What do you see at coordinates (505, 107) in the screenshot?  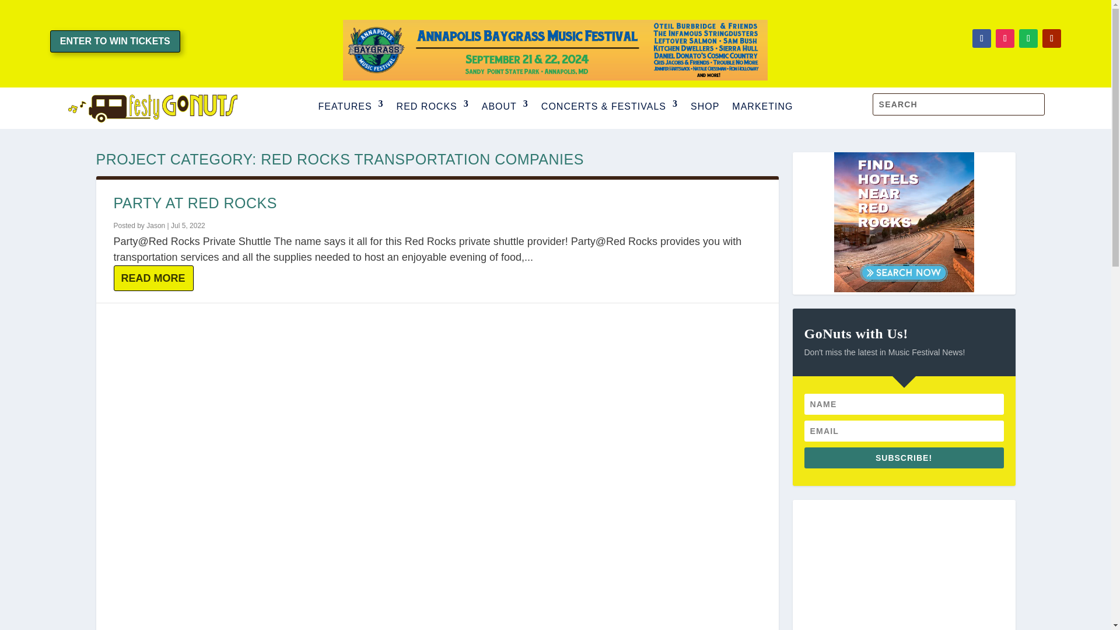 I see `ABOUT` at bounding box center [505, 107].